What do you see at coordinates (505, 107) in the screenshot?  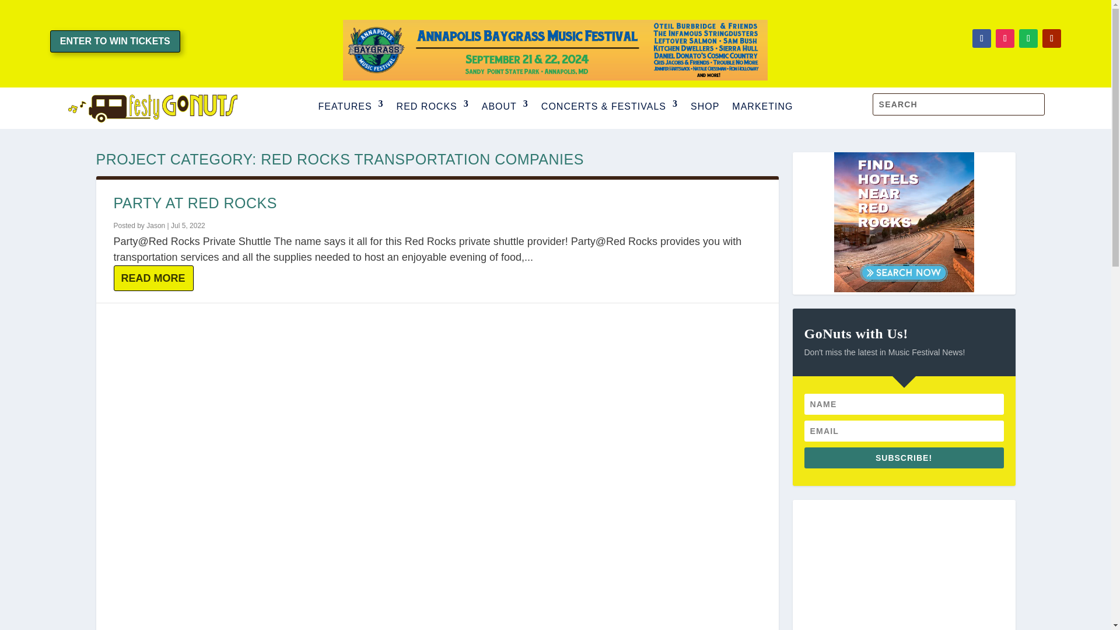 I see `ABOUT` at bounding box center [505, 107].